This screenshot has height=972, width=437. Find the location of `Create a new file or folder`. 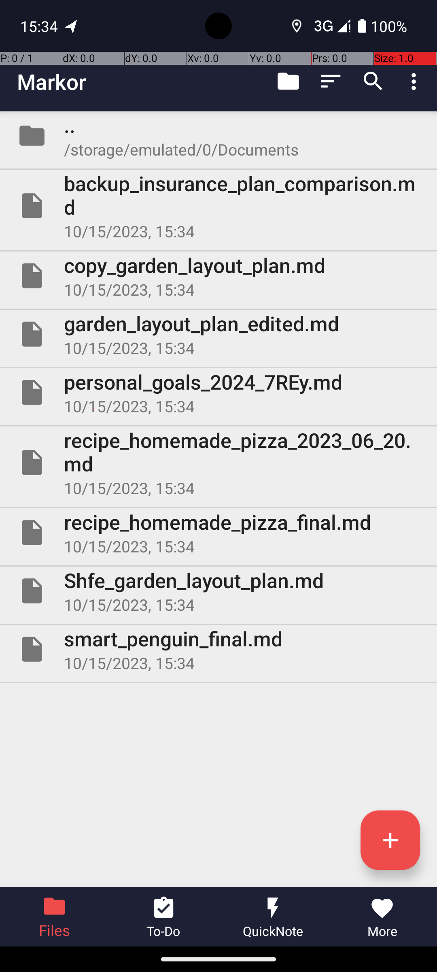

Create a new file or folder is located at coordinates (390, 840).